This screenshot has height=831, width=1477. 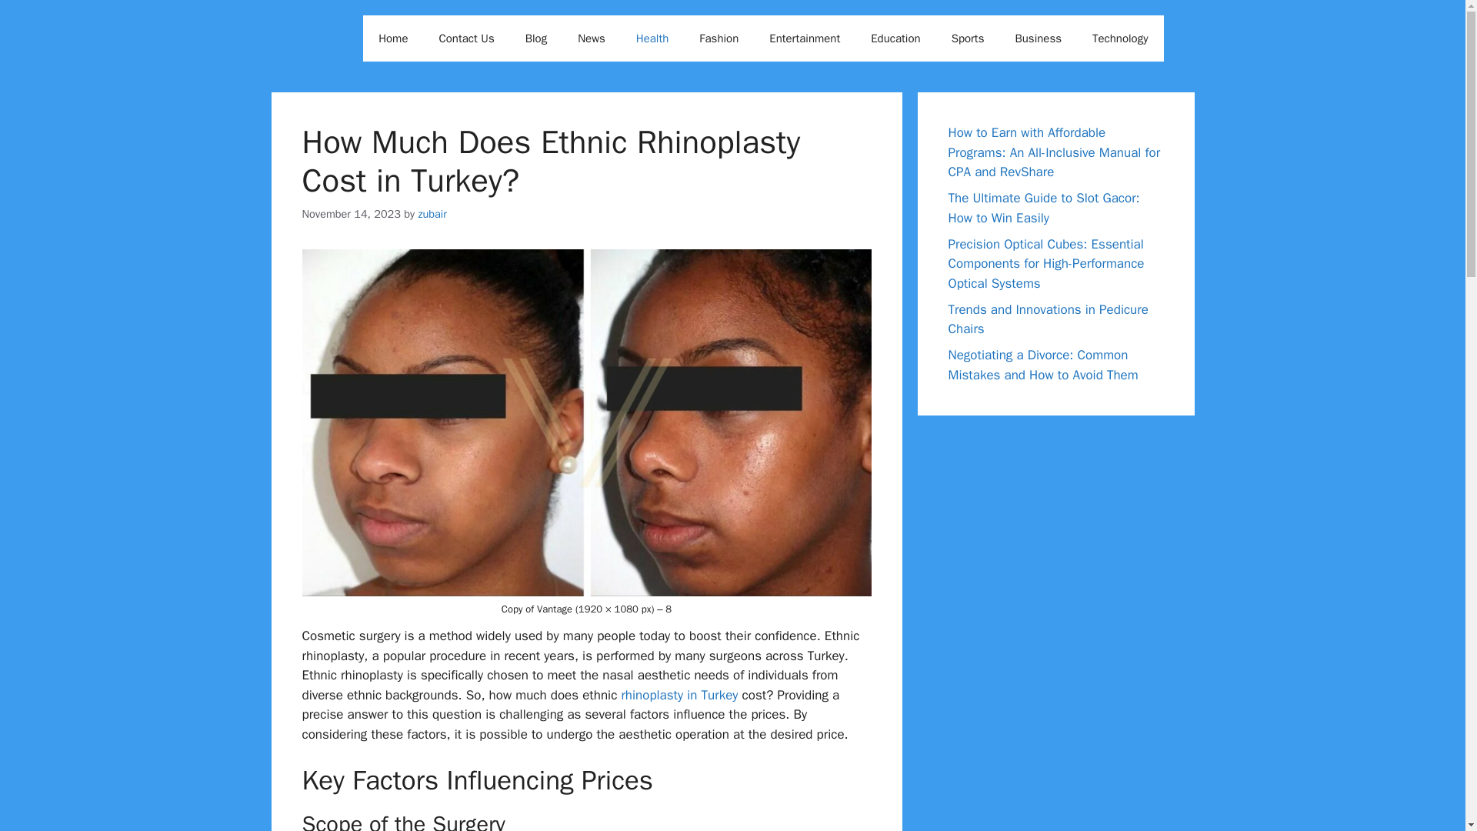 I want to click on Blog, so click(x=535, y=38).